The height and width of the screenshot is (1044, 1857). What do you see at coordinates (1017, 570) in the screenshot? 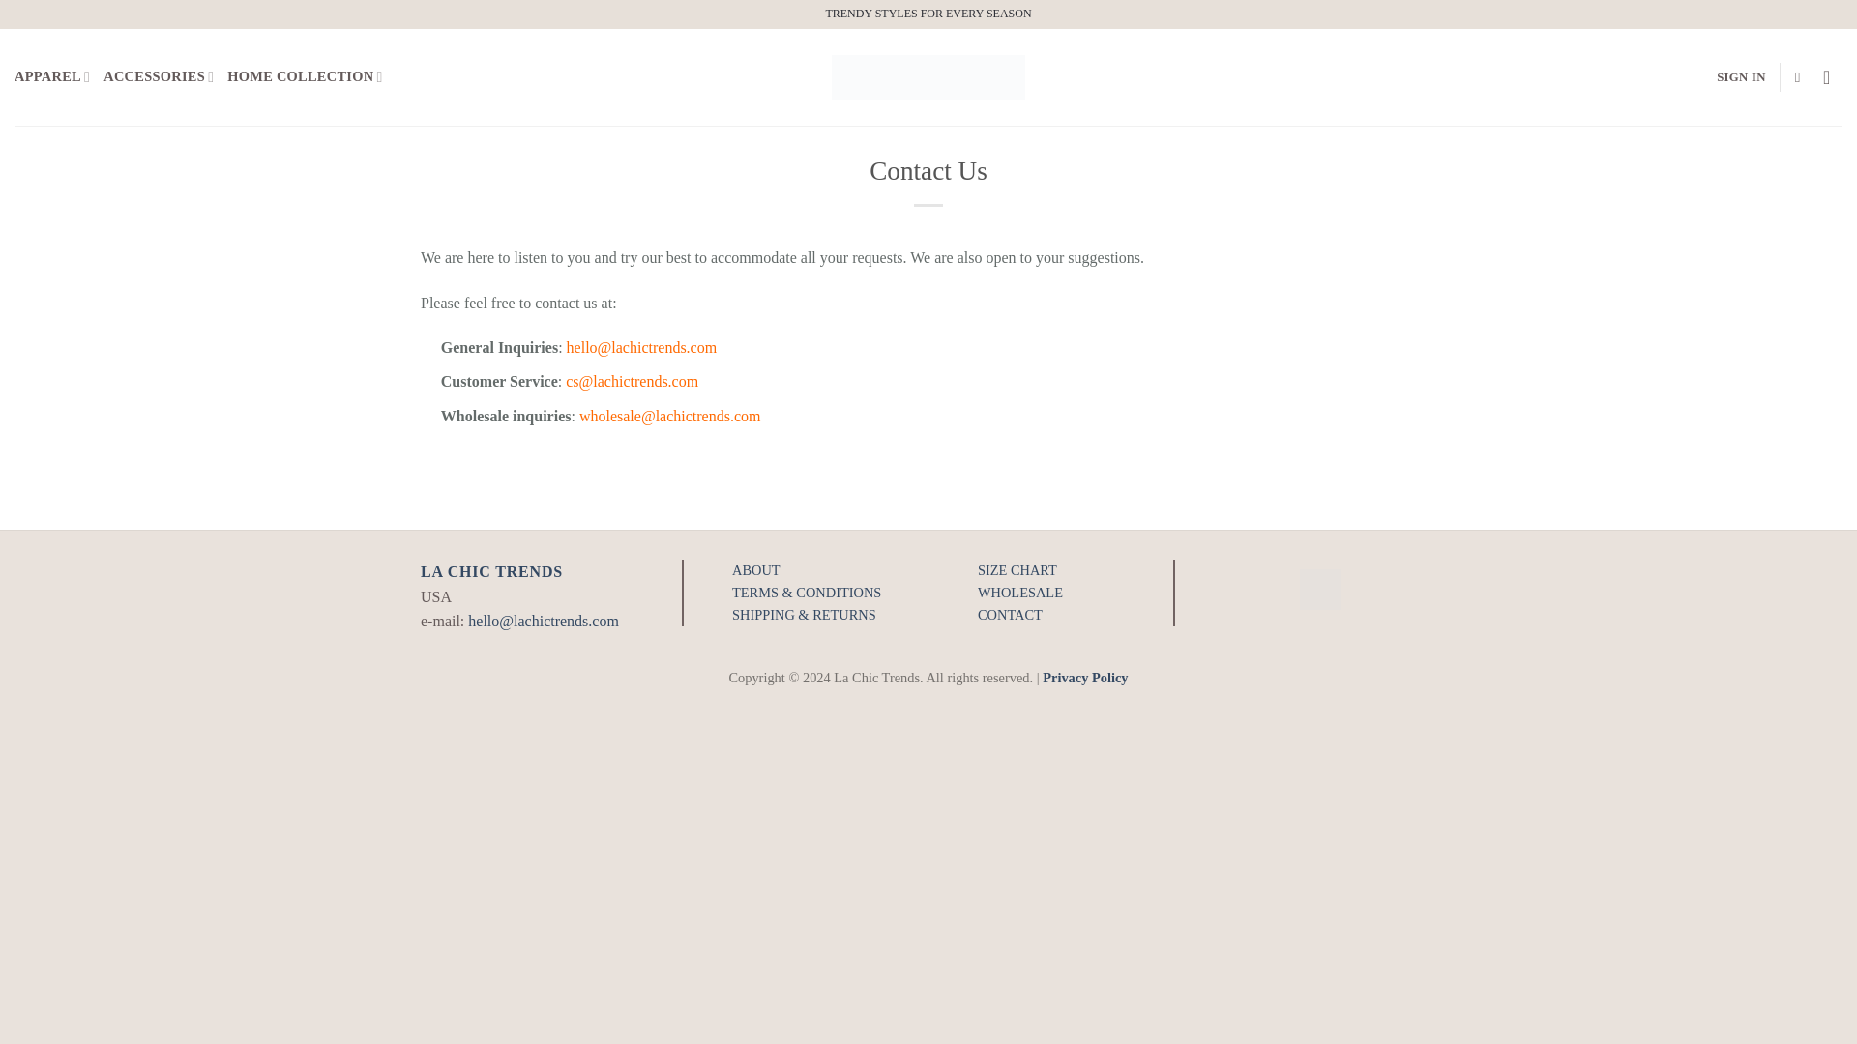
I see `SIZE CHART` at bounding box center [1017, 570].